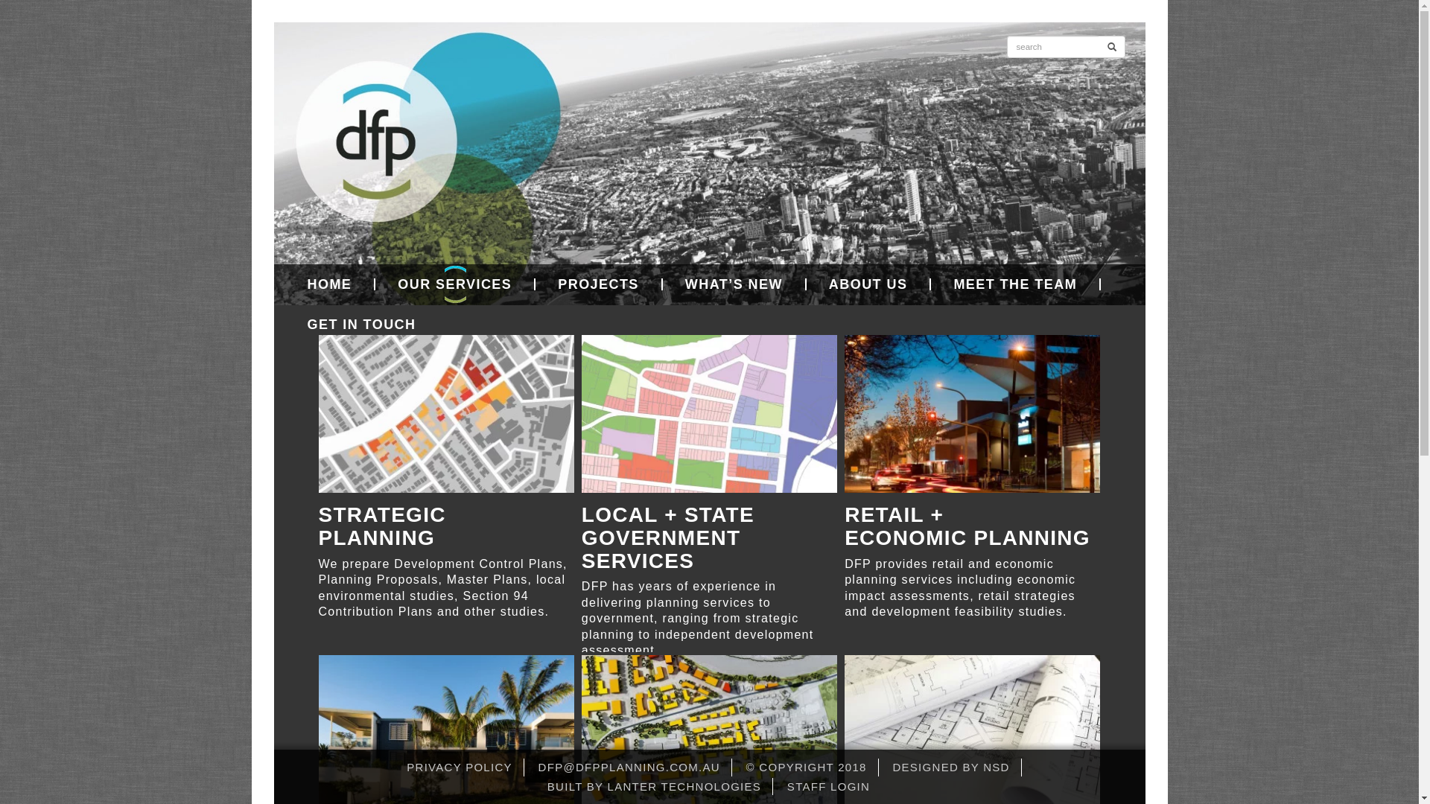 The image size is (1430, 804). What do you see at coordinates (629, 767) in the screenshot?
I see `DFP@DFPPLANNING.COM.AU` at bounding box center [629, 767].